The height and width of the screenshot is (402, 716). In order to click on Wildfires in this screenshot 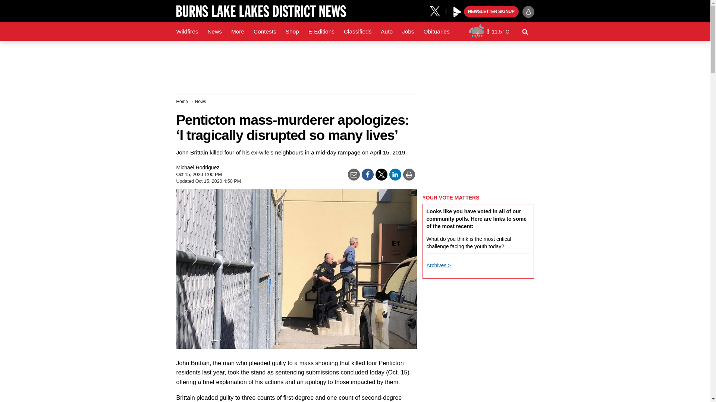, I will do `click(187, 32)`.